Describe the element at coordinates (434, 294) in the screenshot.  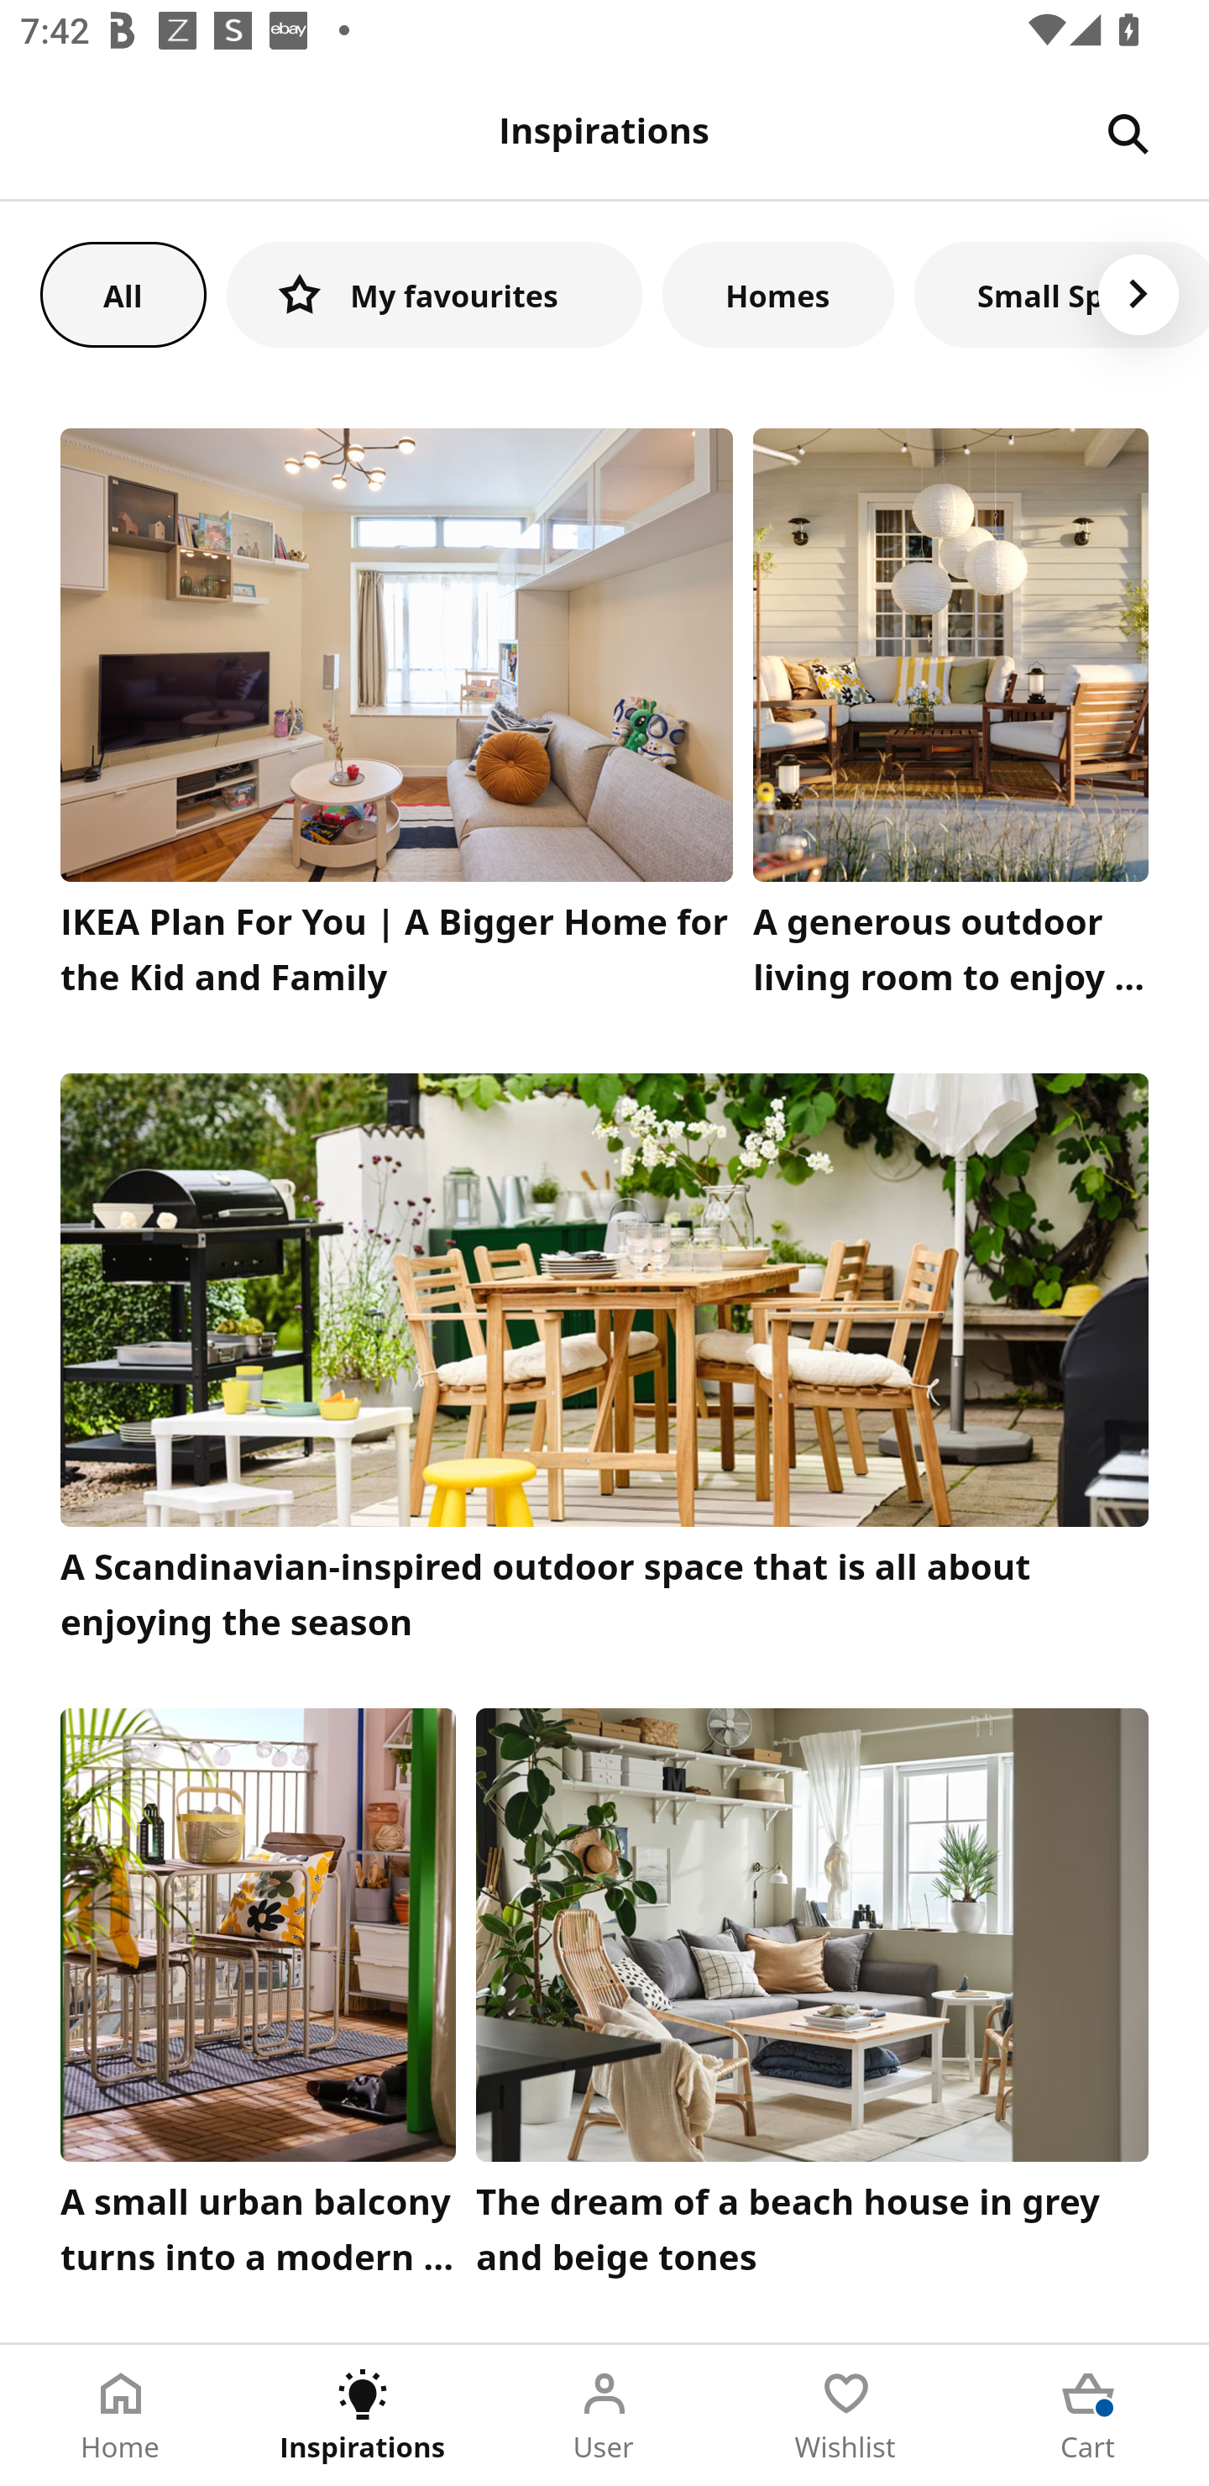
I see `My favourites` at that location.